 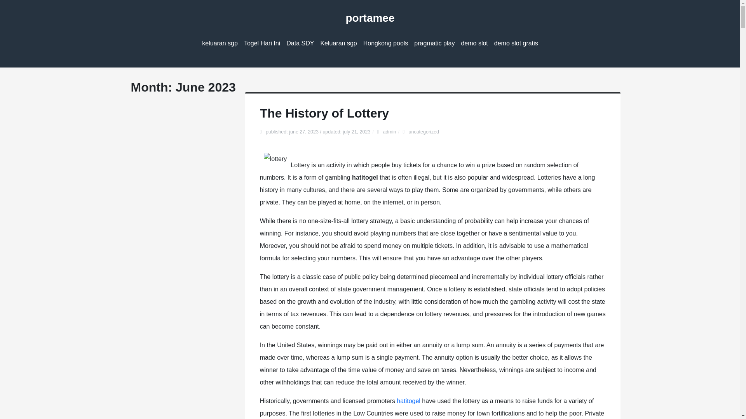 I want to click on admin, so click(x=389, y=132).